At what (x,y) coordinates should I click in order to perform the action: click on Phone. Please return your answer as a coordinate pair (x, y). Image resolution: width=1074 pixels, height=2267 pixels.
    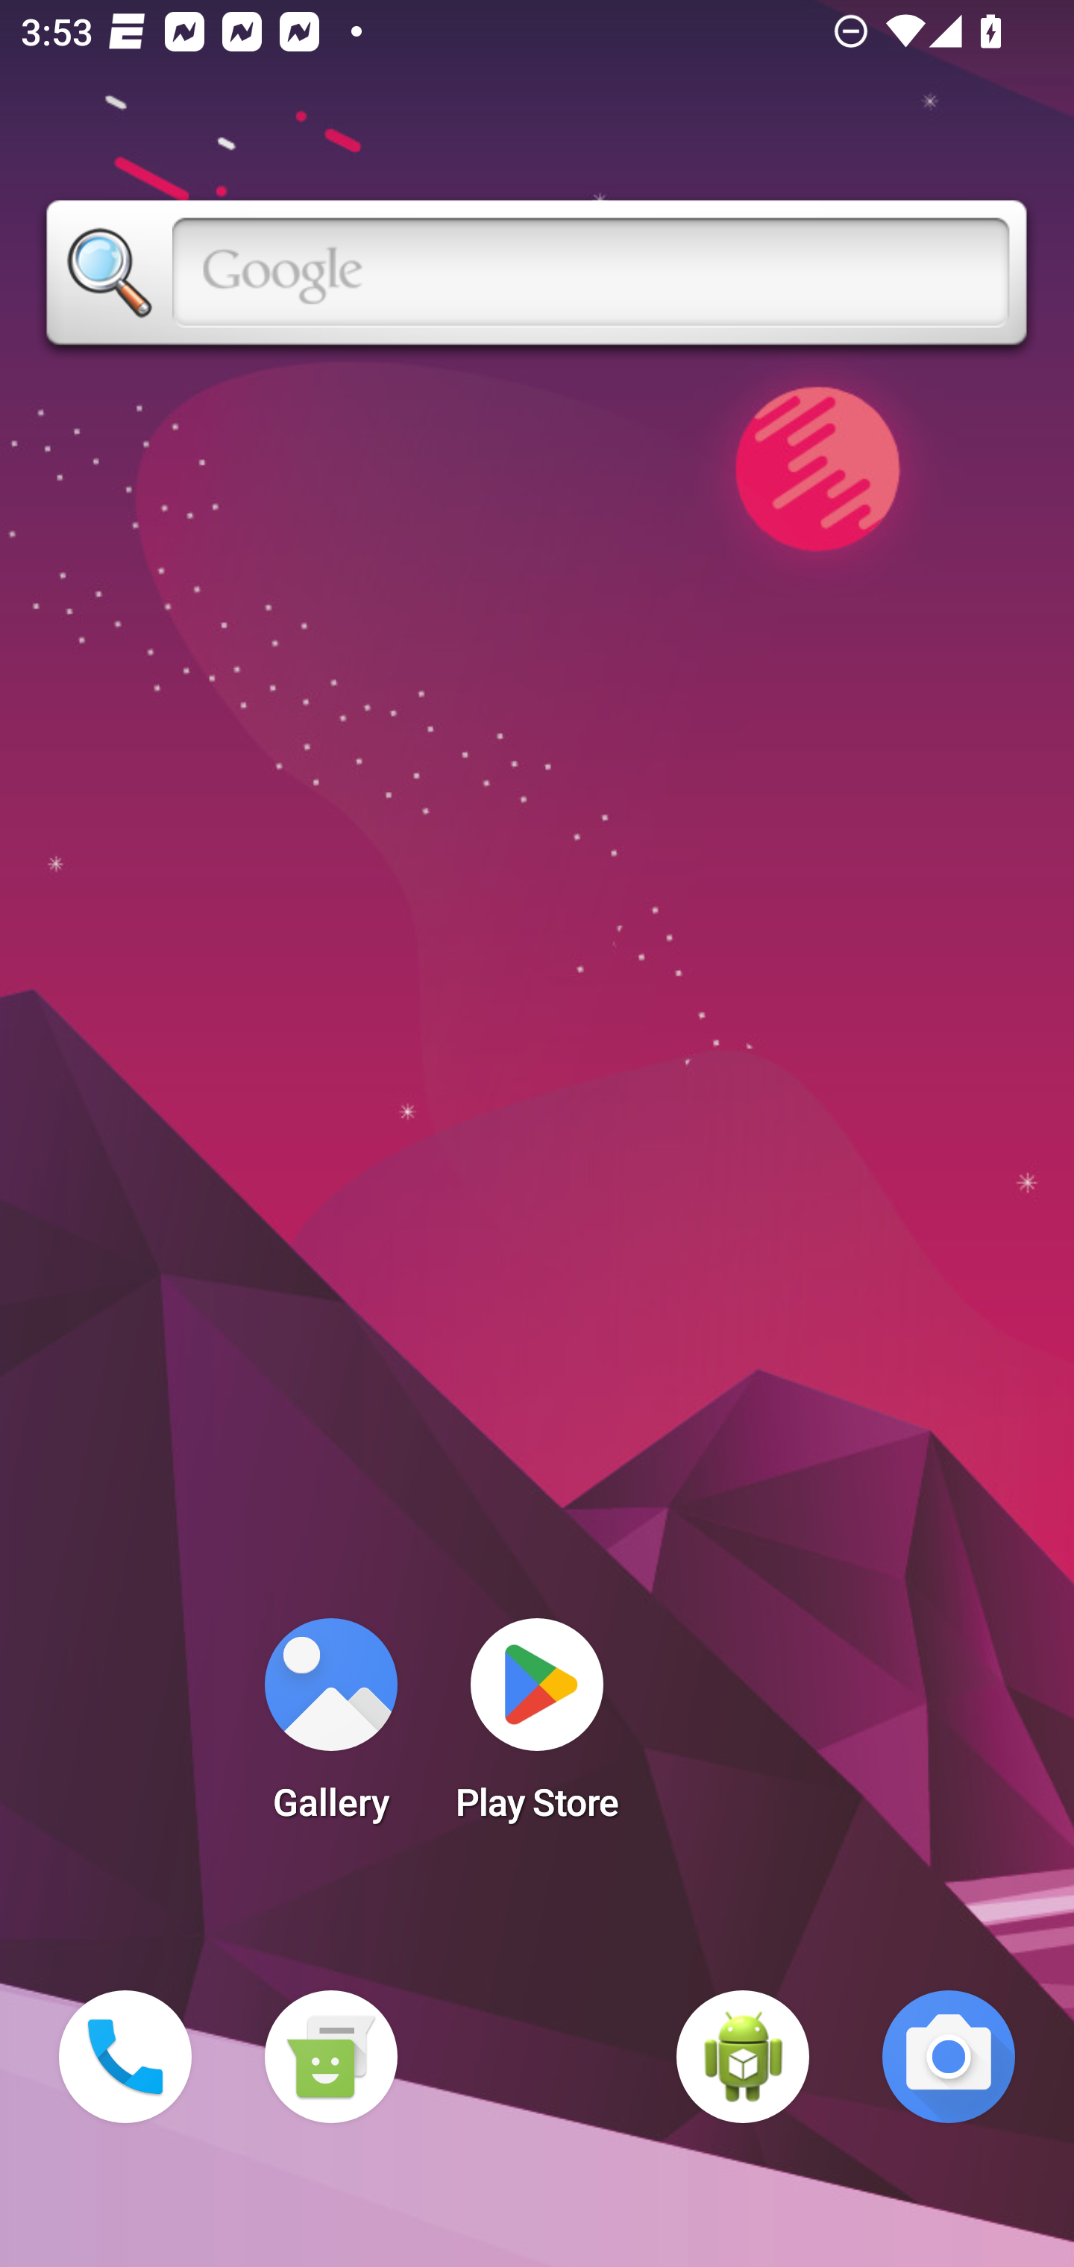
    Looking at the image, I should click on (125, 2057).